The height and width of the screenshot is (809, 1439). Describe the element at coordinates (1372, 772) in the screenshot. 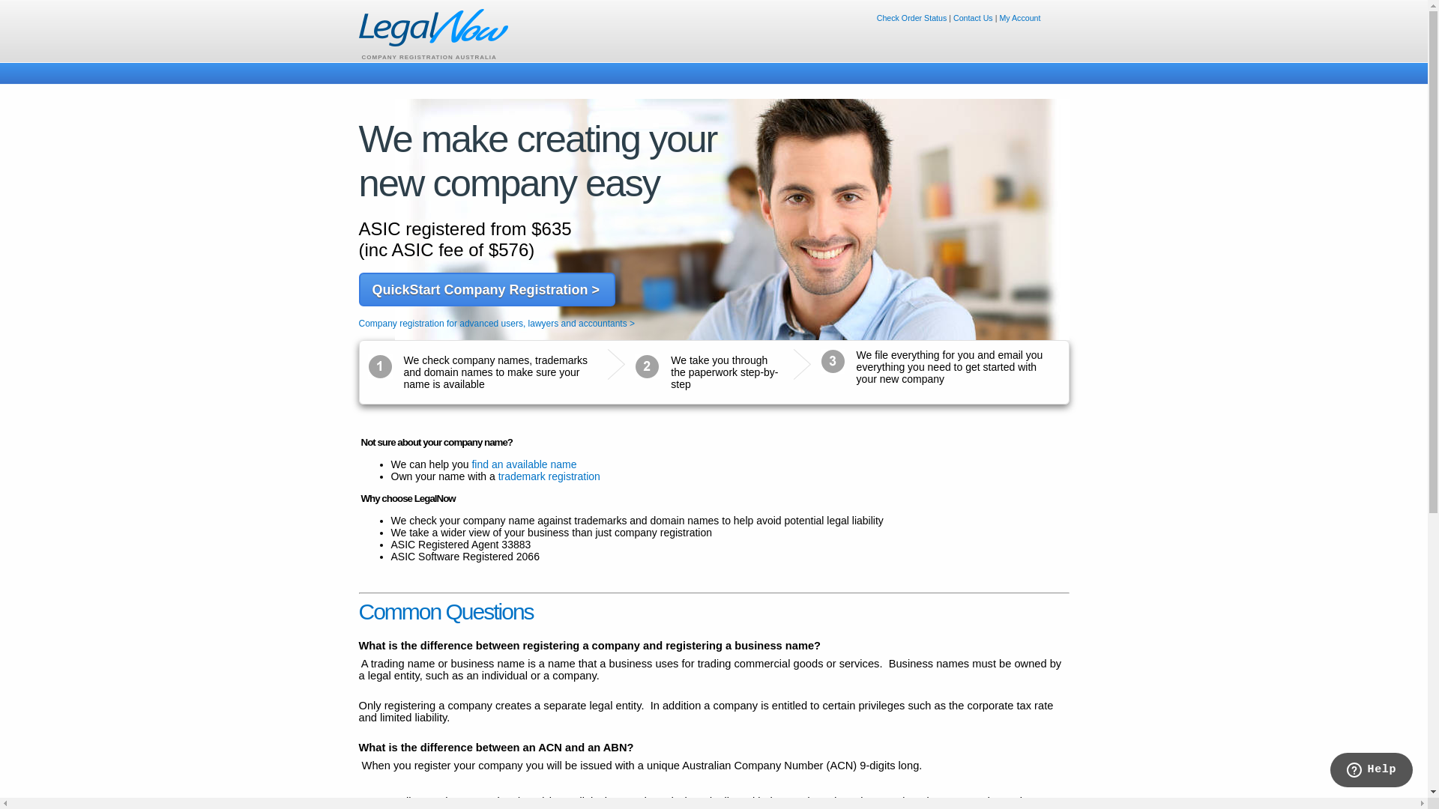

I see `Opens a widget where you can chat to one of our agents` at that location.